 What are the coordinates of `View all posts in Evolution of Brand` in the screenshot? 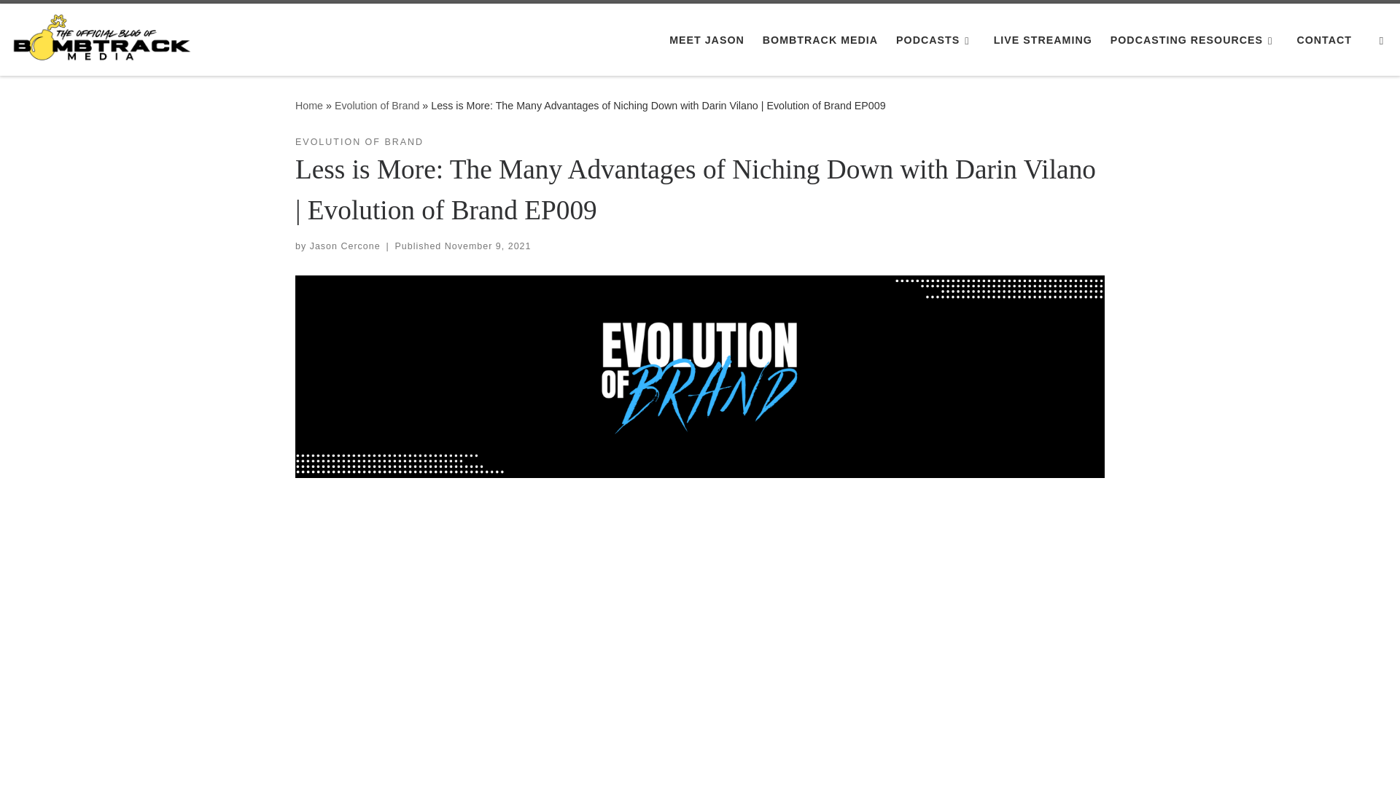 It's located at (359, 142).